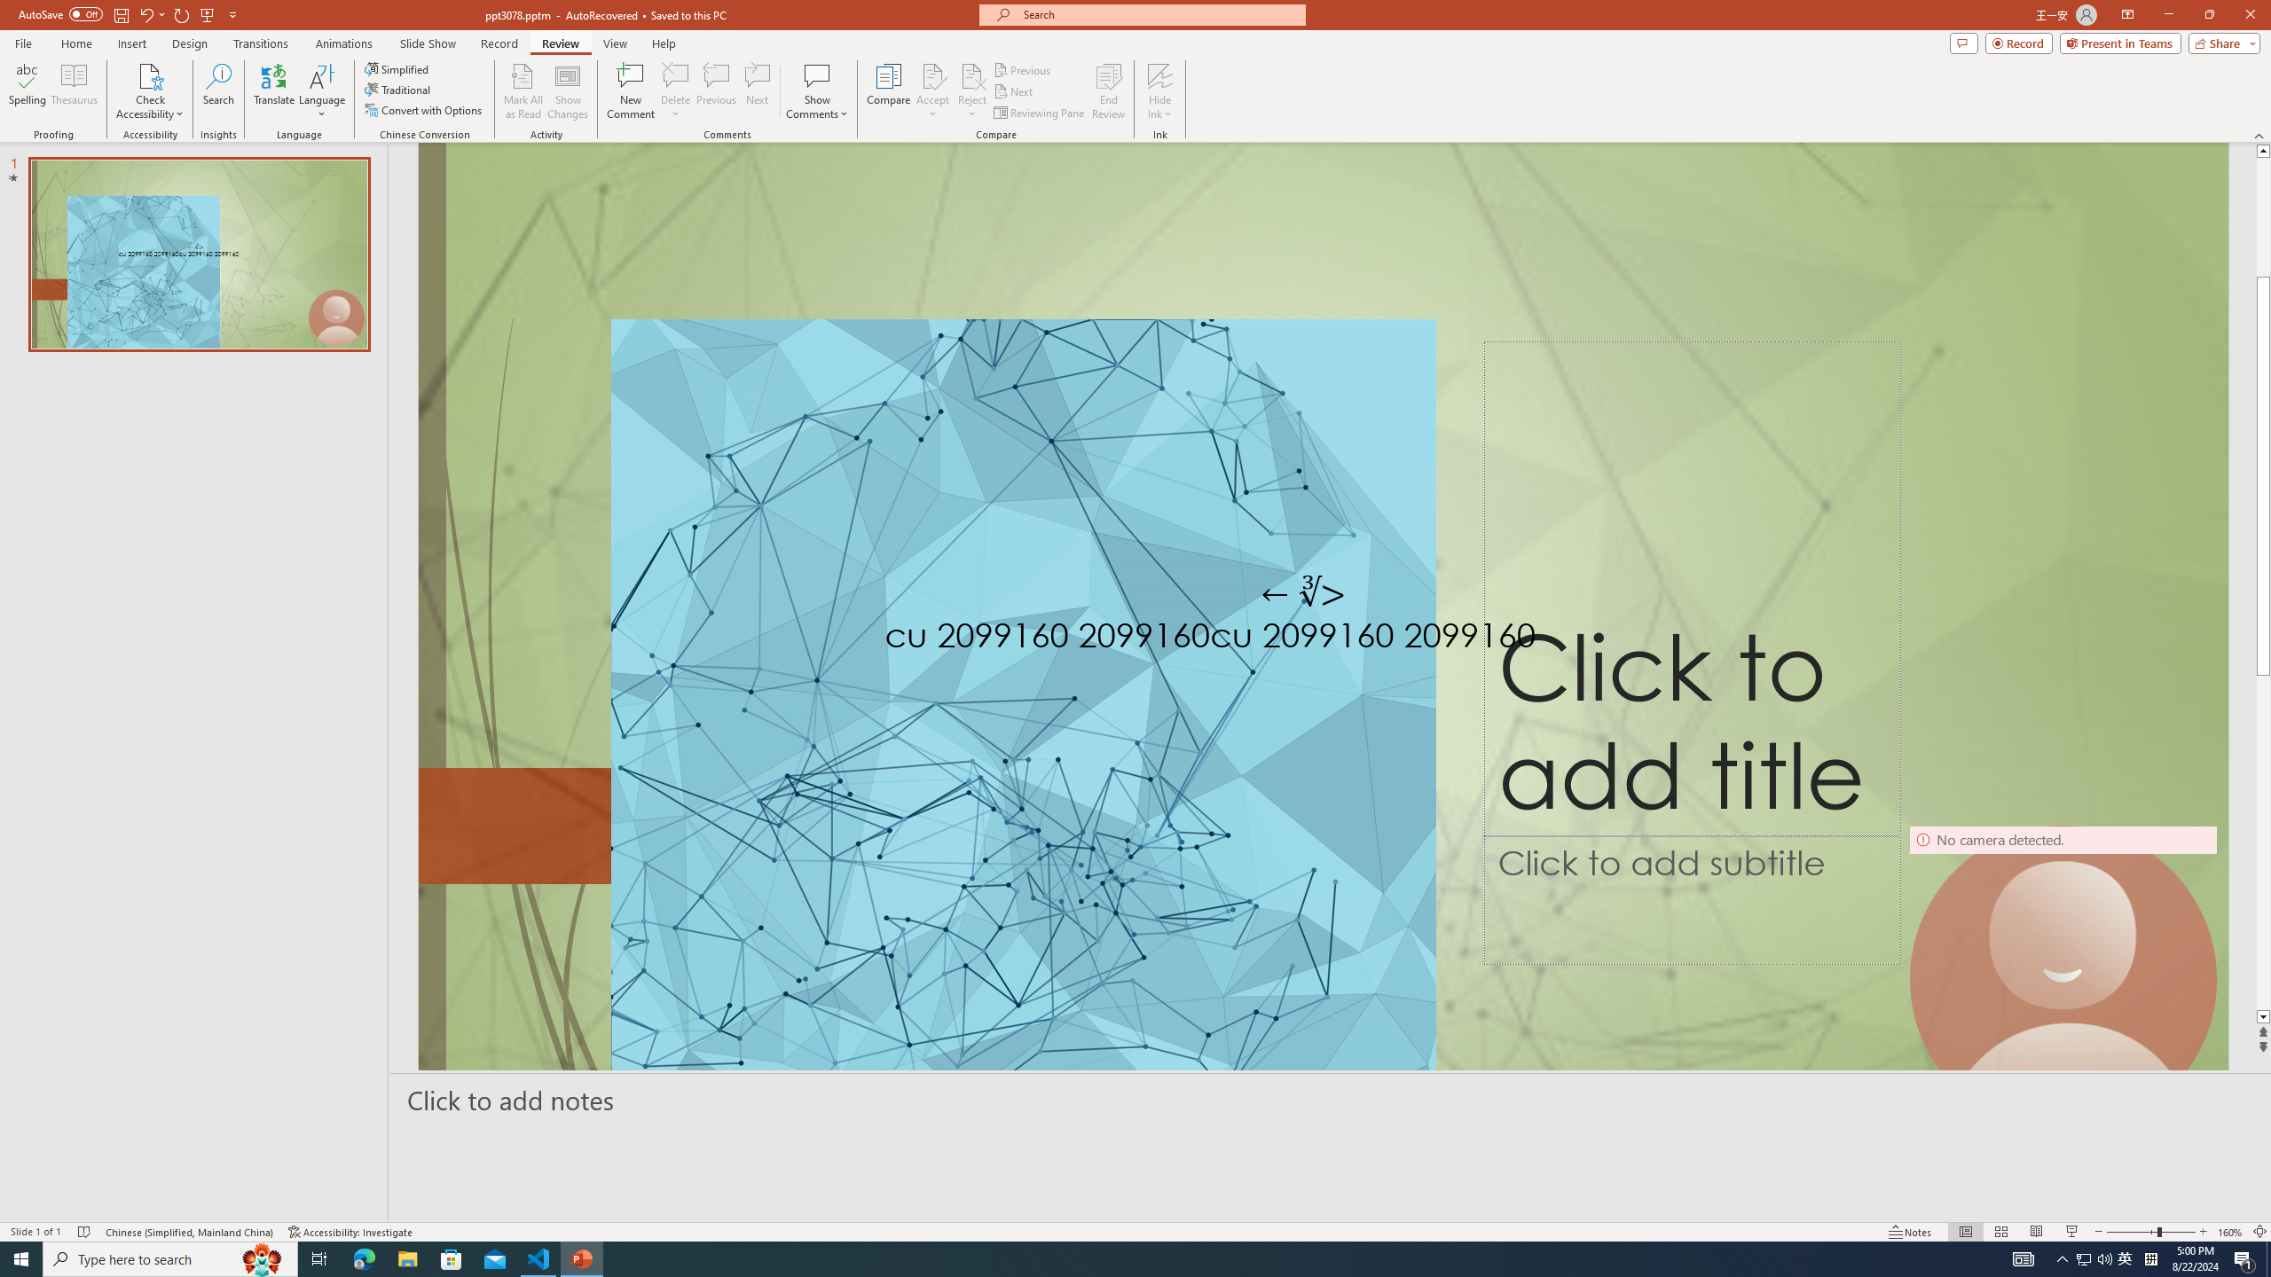 The image size is (2271, 1277). I want to click on Slide, so click(199, 255).